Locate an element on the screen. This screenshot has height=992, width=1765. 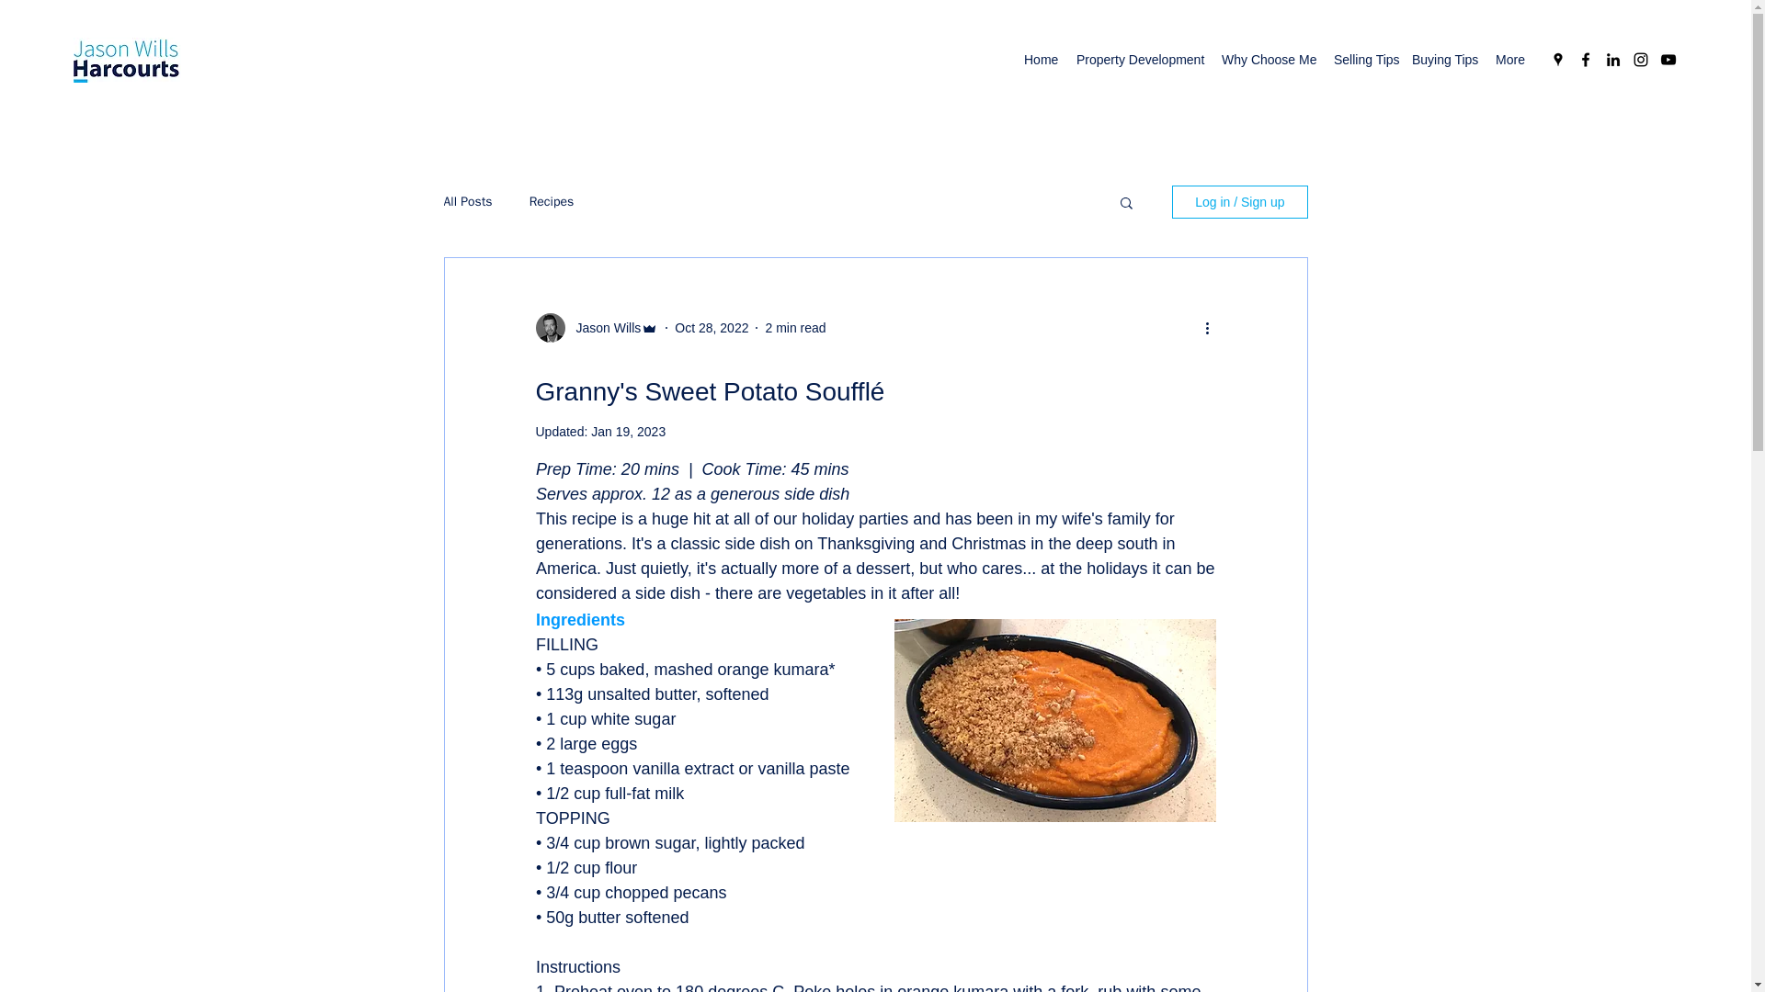
Selling Tips is located at coordinates (1364, 59).